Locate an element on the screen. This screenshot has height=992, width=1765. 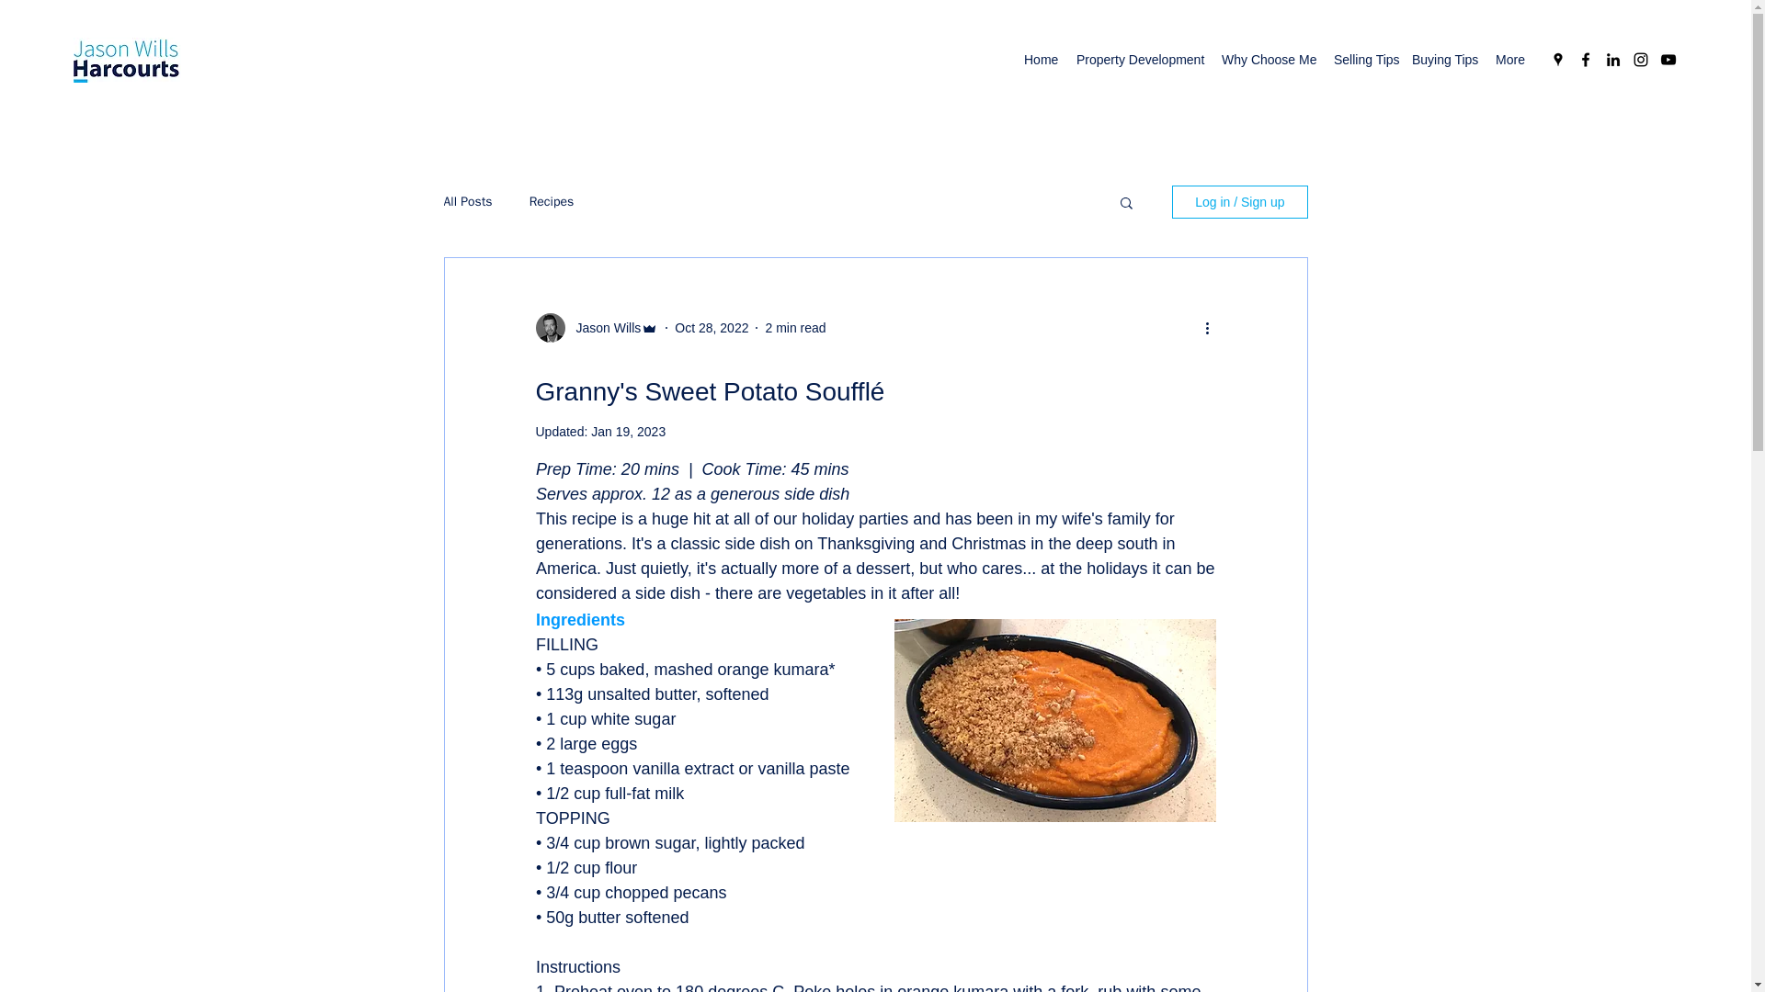
Selling Tips is located at coordinates (1364, 59).